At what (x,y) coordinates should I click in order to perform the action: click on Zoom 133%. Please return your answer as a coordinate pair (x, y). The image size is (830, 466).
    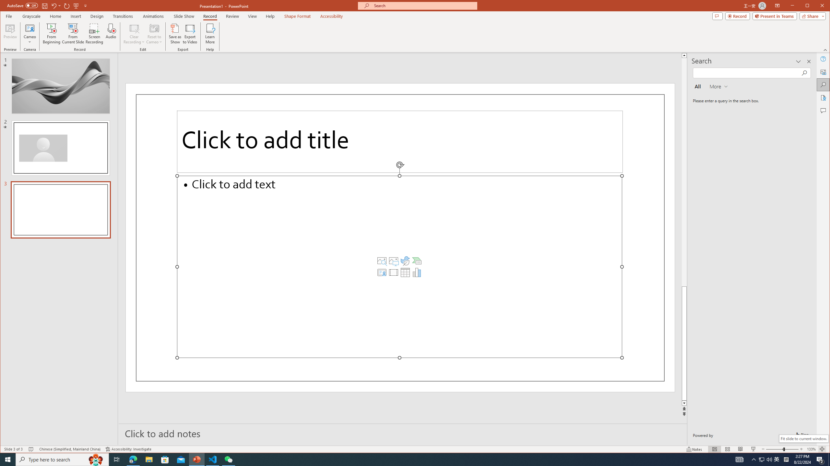
    Looking at the image, I should click on (811, 449).